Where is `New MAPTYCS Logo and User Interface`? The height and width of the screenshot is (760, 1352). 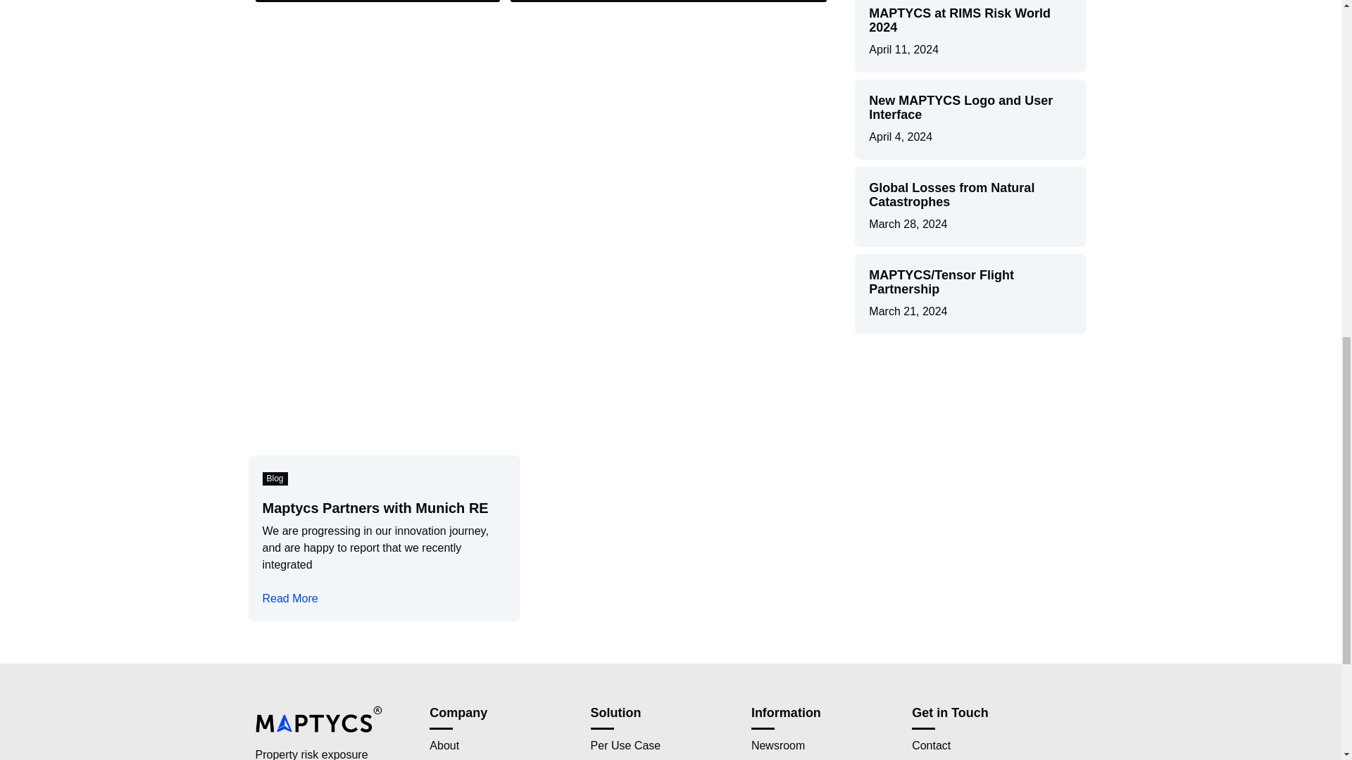
New MAPTYCS Logo and User Interface is located at coordinates (960, 107).